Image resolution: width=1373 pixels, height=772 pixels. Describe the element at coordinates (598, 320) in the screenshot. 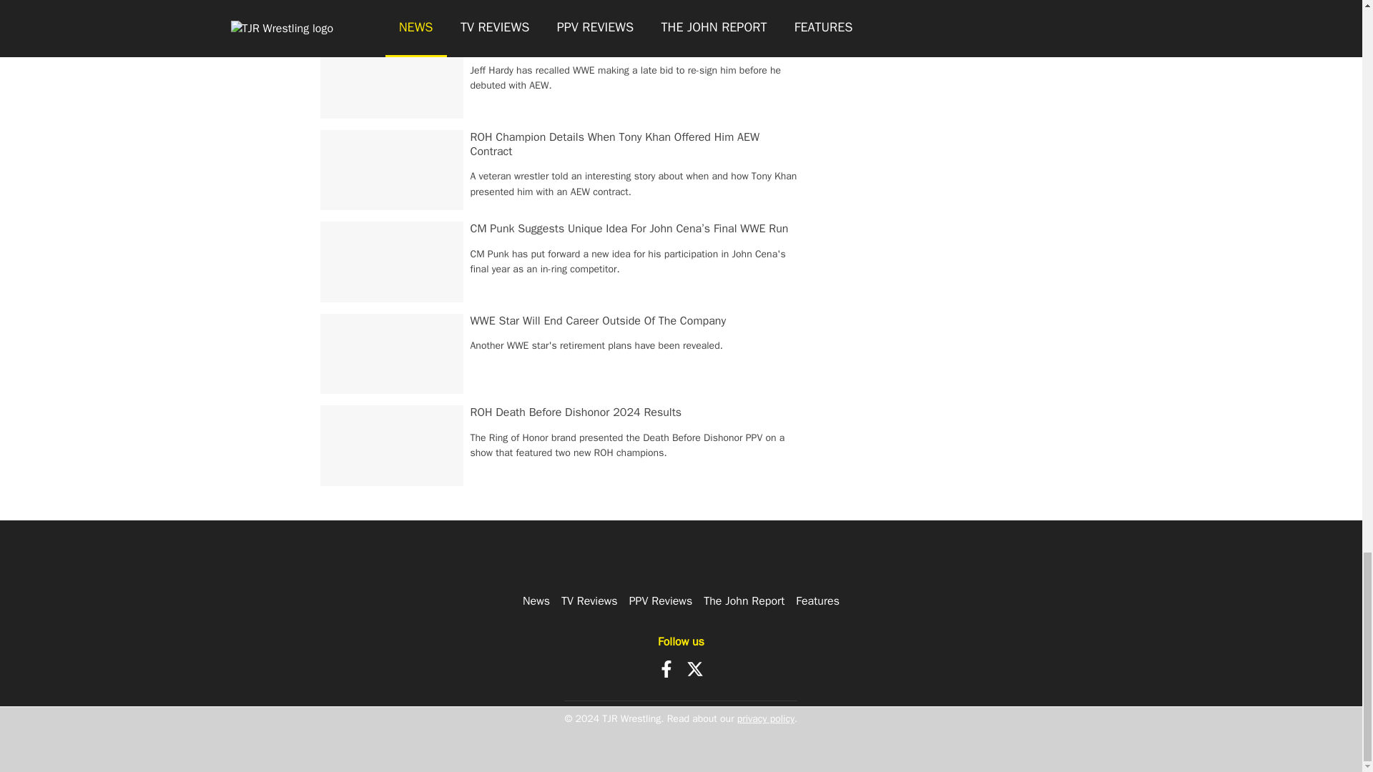

I see `WWE Star Will End Career Outside Of The Company` at that location.